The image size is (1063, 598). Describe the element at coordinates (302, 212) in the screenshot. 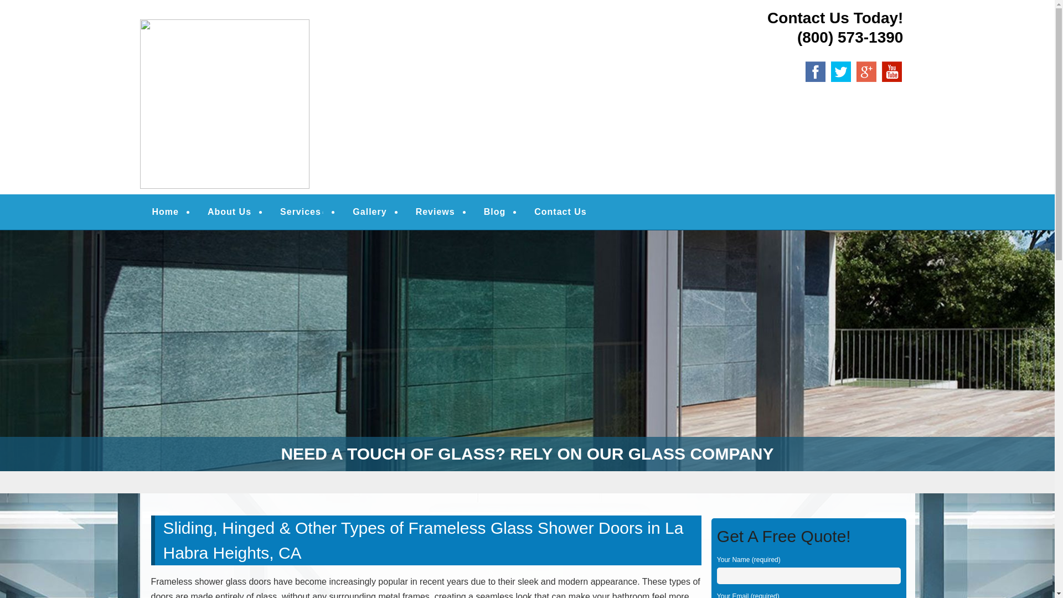

I see `Services` at that location.